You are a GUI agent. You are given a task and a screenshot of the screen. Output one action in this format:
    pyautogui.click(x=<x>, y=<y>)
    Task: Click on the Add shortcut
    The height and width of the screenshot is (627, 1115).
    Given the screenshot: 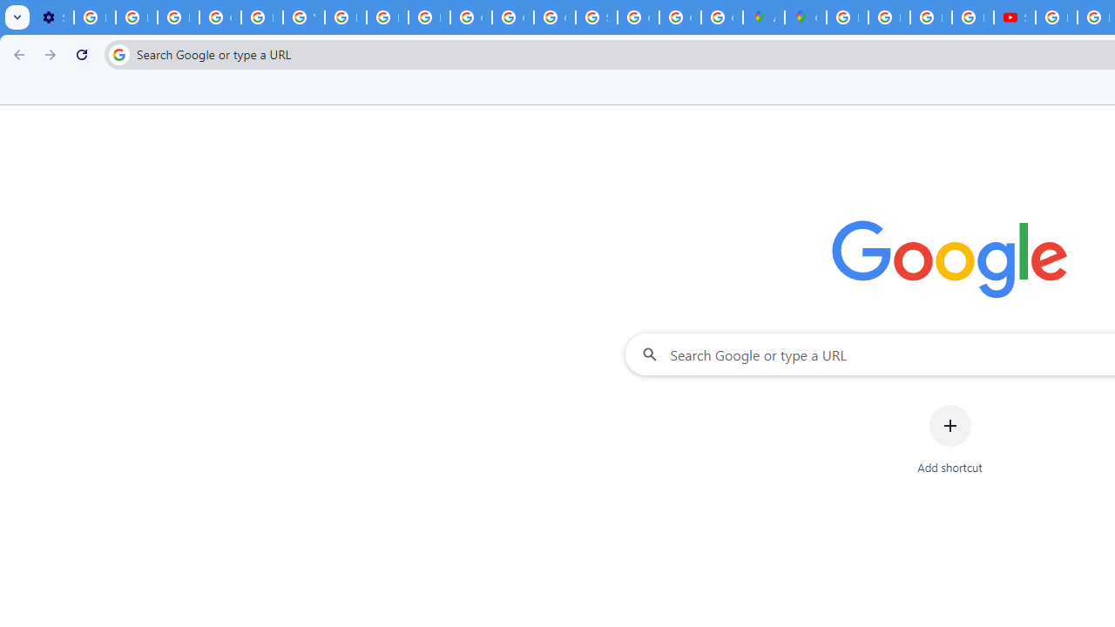 What is the action you would take?
    pyautogui.click(x=949, y=439)
    